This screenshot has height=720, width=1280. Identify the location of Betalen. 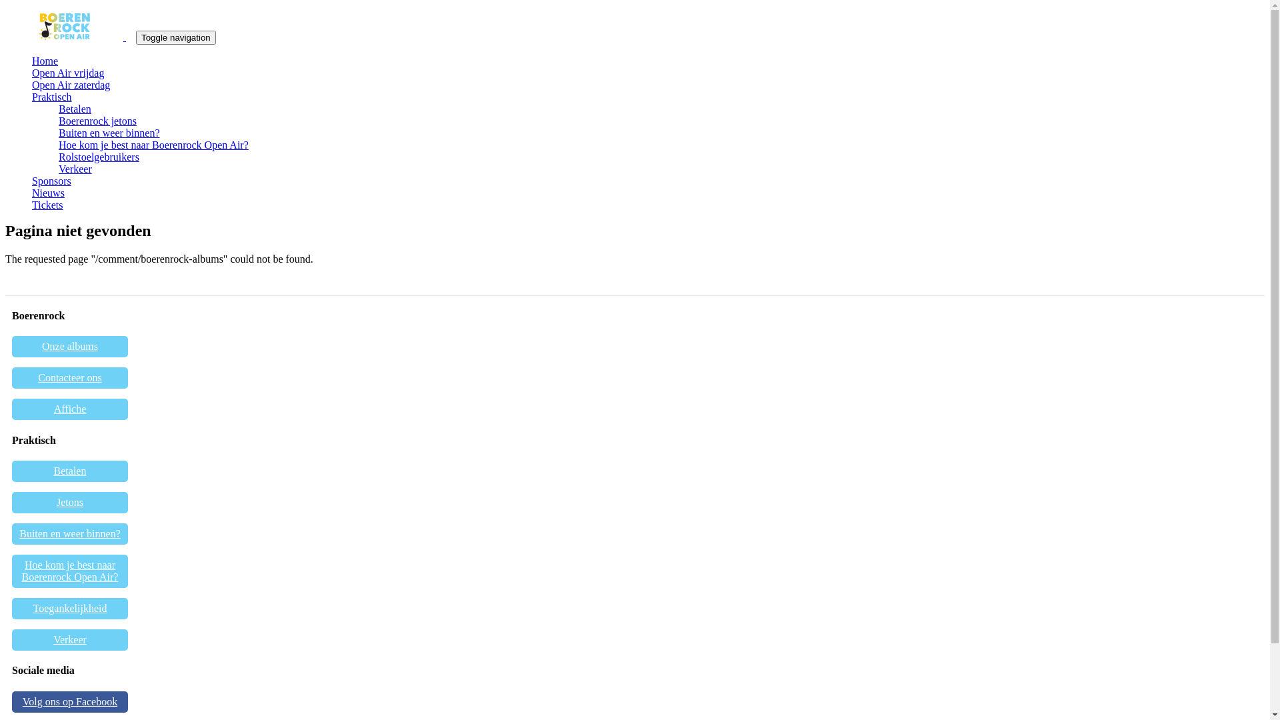
(75, 109).